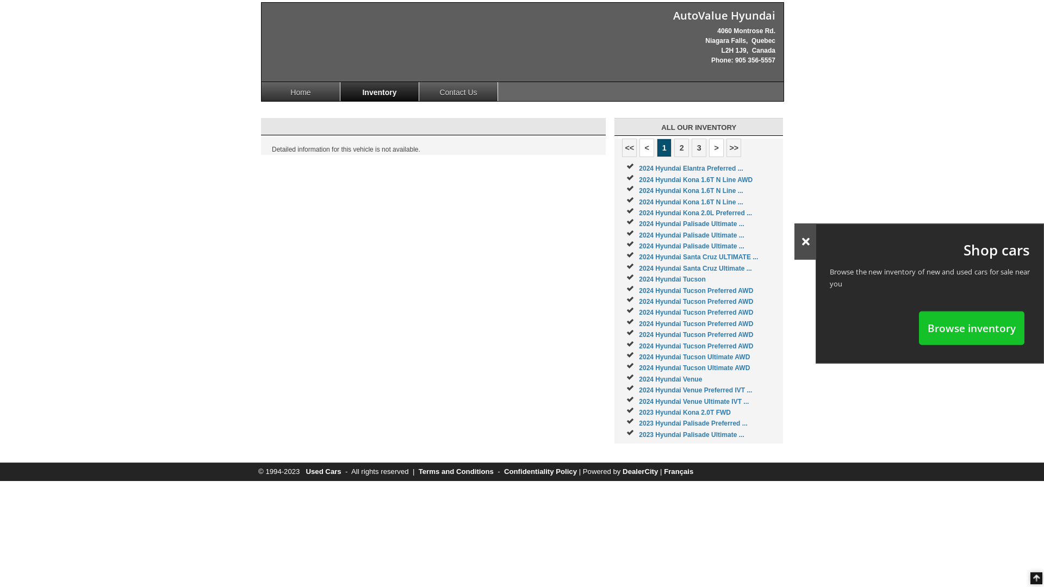 The width and height of the screenshot is (1044, 587). Describe the element at coordinates (696, 291) in the screenshot. I see `2024 Hyundai Tucson Preferred AWD` at that location.